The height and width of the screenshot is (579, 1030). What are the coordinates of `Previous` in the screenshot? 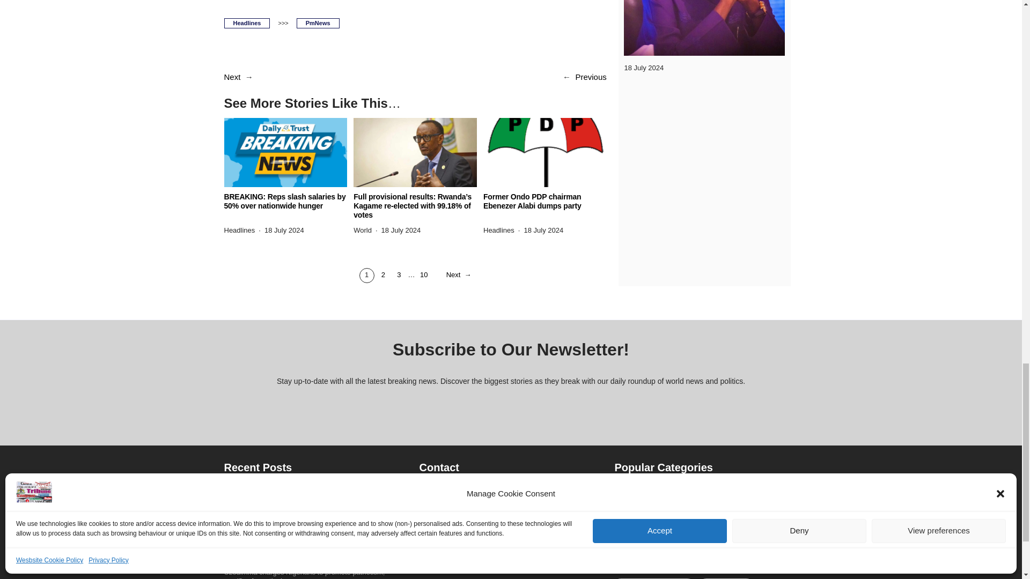 It's located at (590, 77).